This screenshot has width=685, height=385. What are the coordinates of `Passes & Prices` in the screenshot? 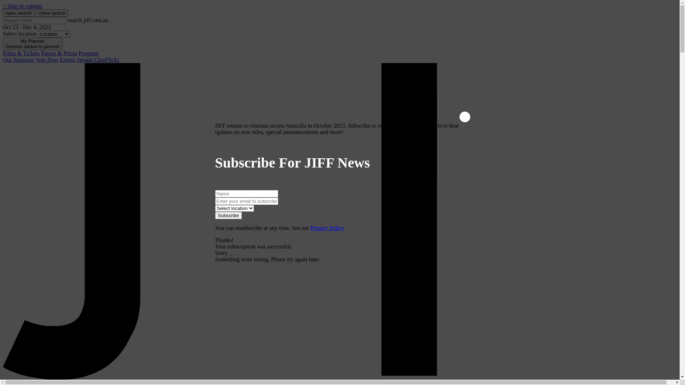 It's located at (59, 53).